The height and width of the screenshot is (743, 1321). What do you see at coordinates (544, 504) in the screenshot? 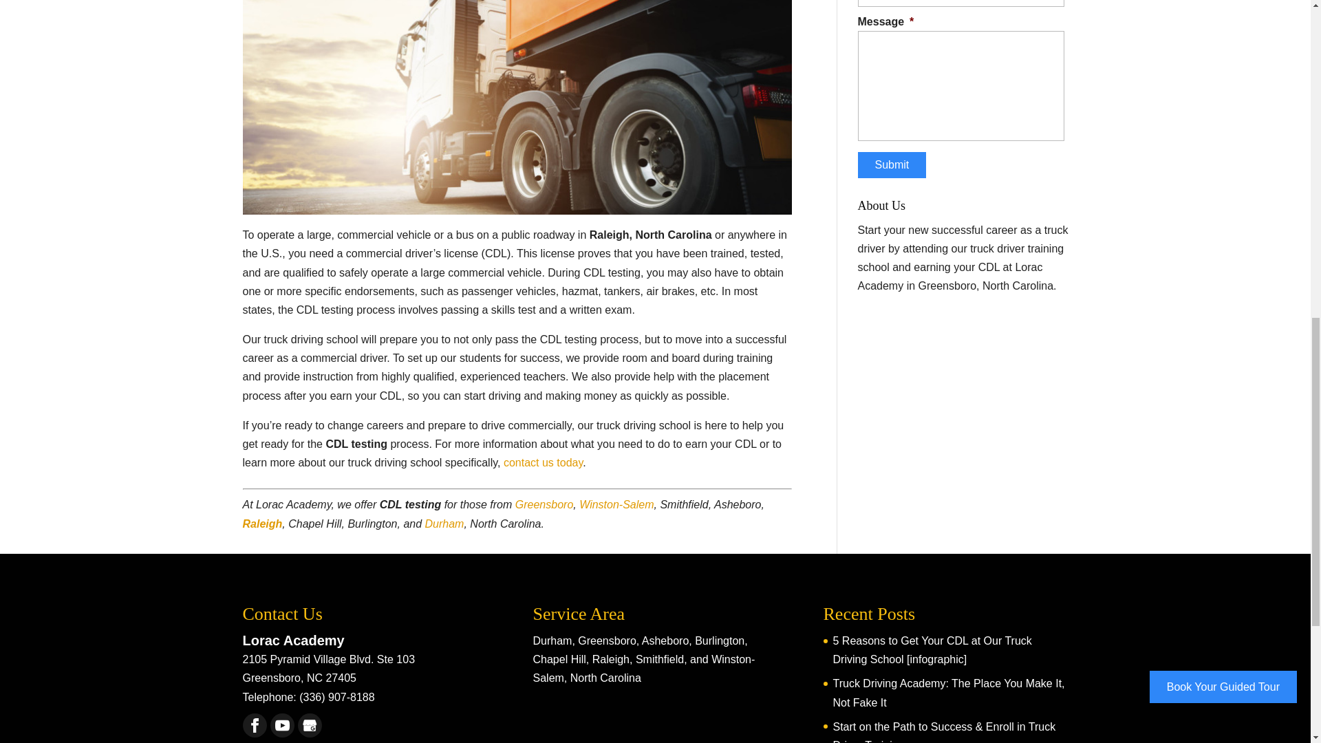
I see `Greensboro` at bounding box center [544, 504].